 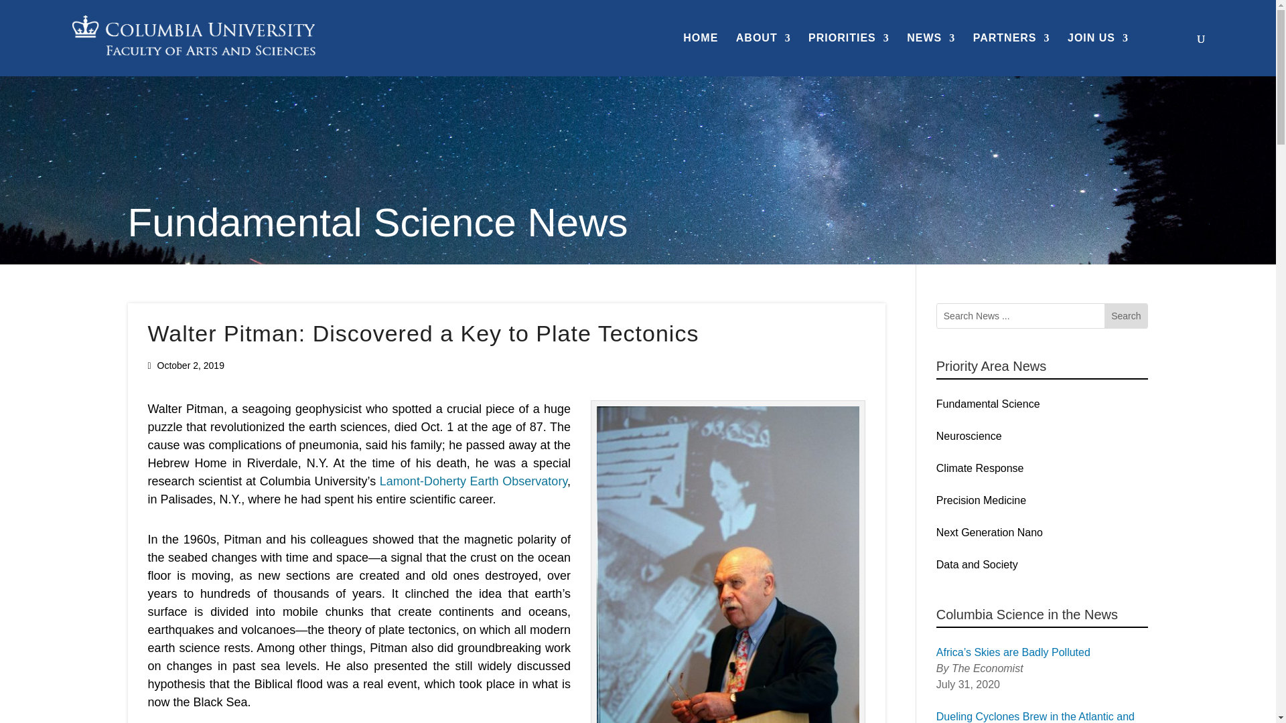 I want to click on Search, so click(x=1125, y=316).